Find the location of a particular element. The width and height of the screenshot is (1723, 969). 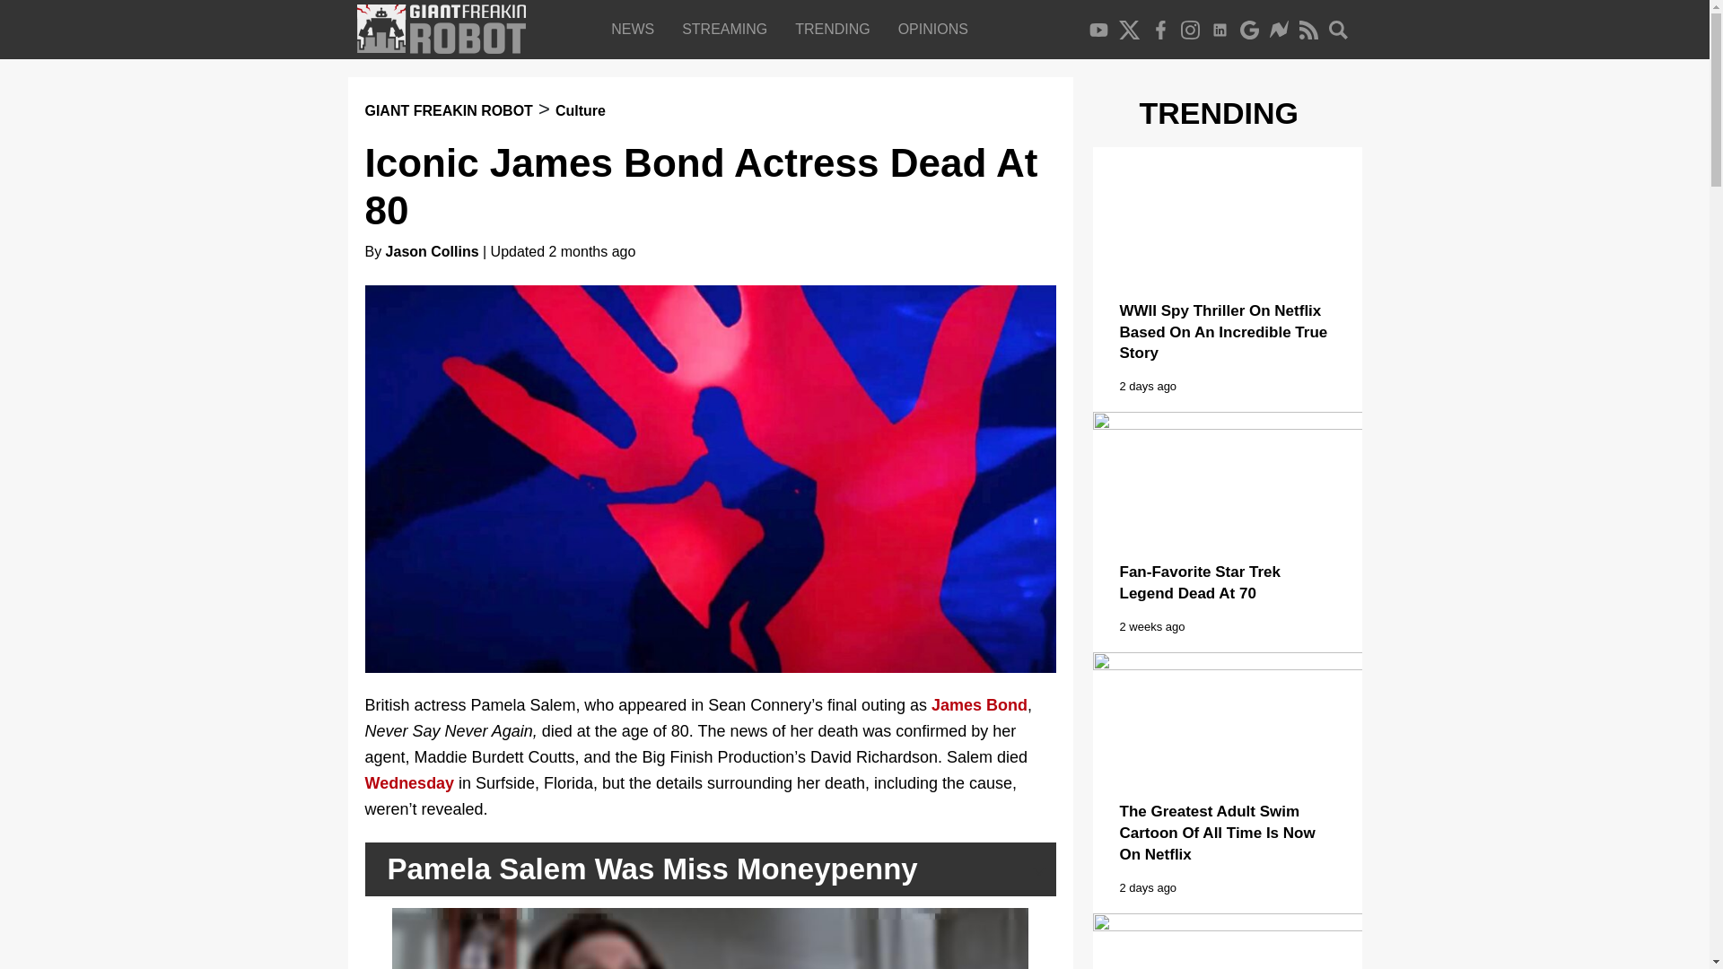

James Bond is located at coordinates (979, 705).